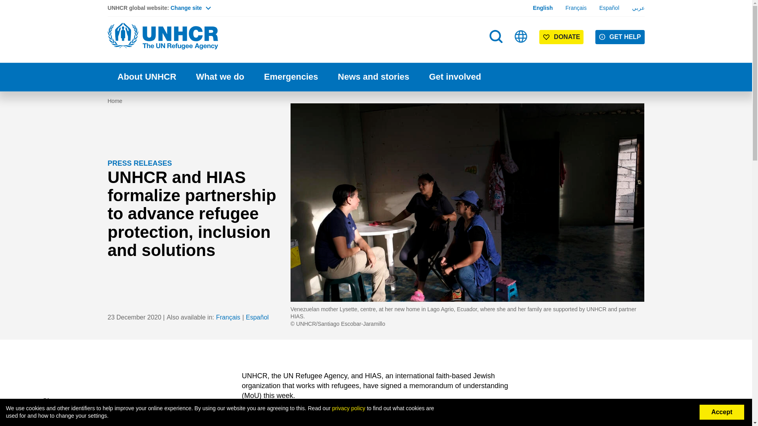 The width and height of the screenshot is (758, 426). I want to click on English, so click(543, 8).